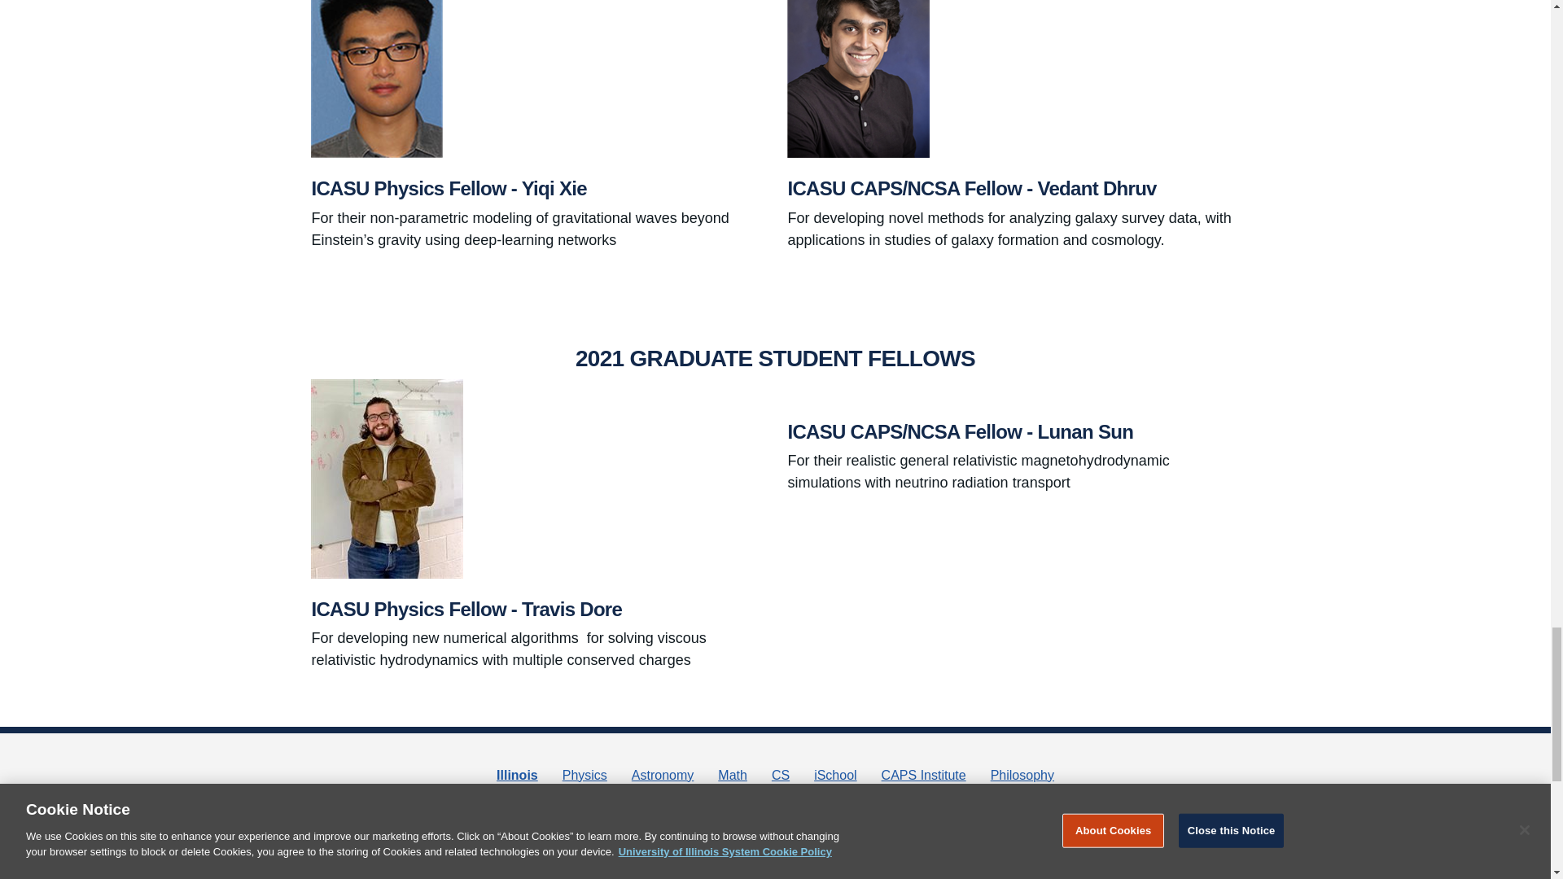 This screenshot has width=1563, height=879. Describe the element at coordinates (780, 775) in the screenshot. I see `Department of Computer Science` at that location.